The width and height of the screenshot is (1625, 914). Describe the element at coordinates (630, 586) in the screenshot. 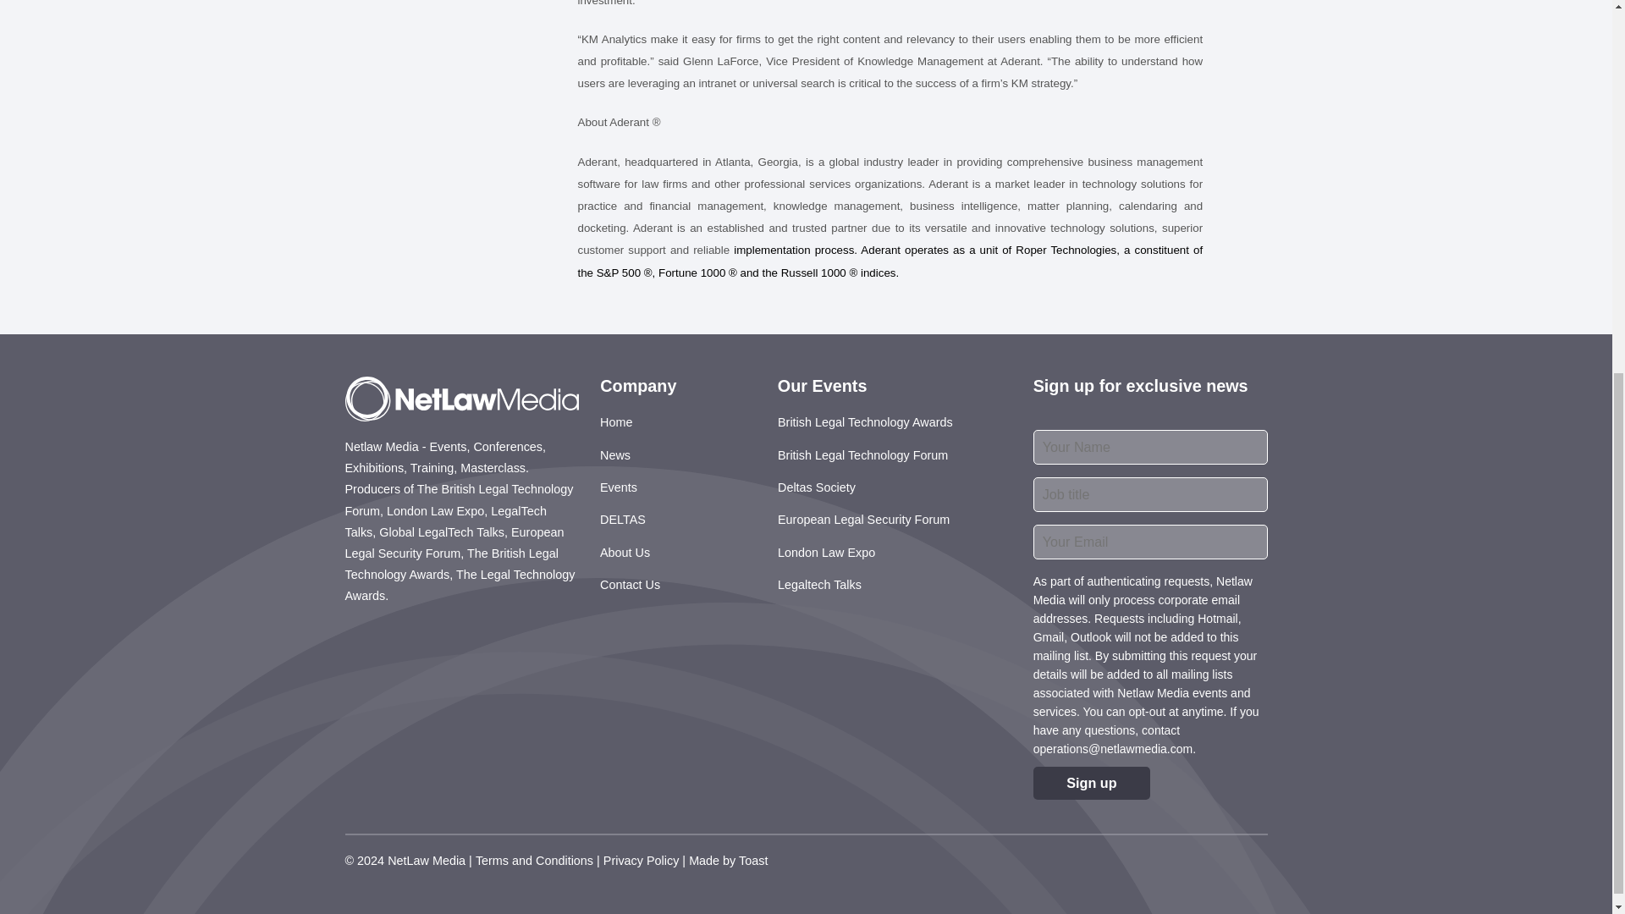

I see `Contact Us` at that location.